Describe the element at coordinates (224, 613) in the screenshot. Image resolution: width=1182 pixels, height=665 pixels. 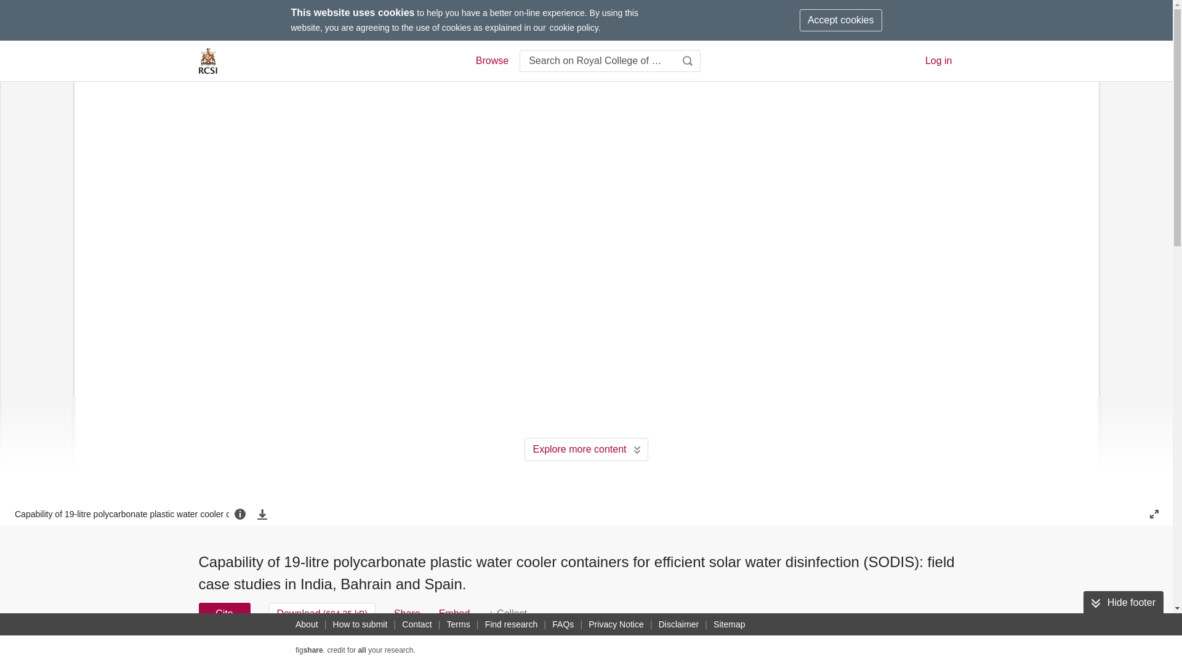
I see `Cite` at that location.